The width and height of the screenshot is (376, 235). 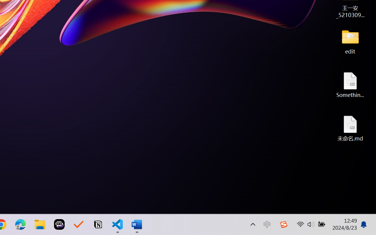 What do you see at coordinates (350, 85) in the screenshot?
I see `Something.md` at bounding box center [350, 85].